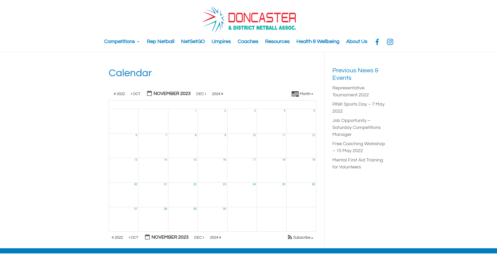 This screenshot has height=279, width=497. What do you see at coordinates (248, 45) in the screenshot?
I see `Coaches` at bounding box center [248, 45].